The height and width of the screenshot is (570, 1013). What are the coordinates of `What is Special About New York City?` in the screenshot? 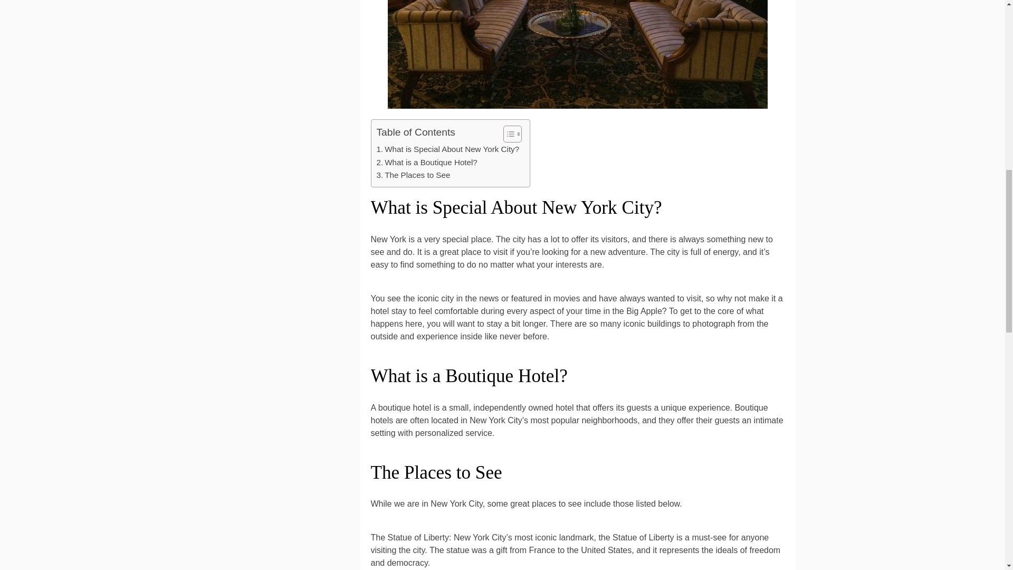 It's located at (448, 149).